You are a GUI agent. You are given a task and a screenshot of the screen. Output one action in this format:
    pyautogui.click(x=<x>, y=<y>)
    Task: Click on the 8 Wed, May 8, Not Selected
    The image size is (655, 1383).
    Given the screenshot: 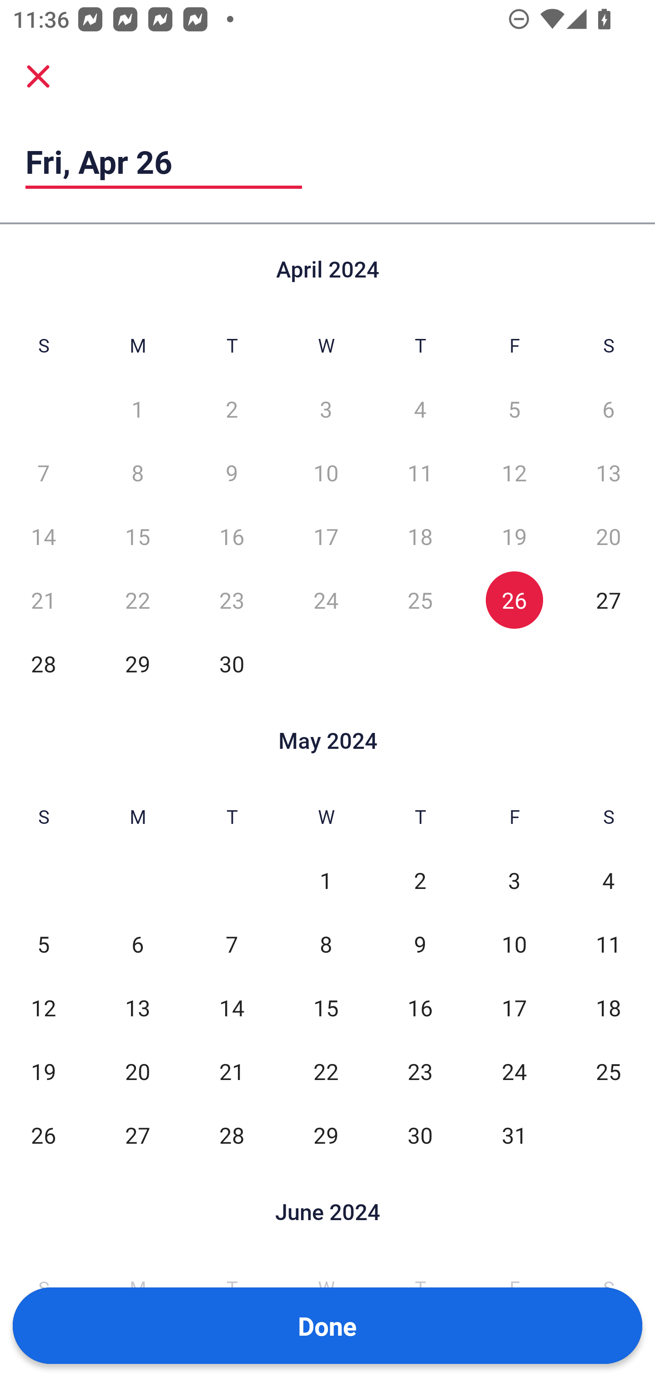 What is the action you would take?
    pyautogui.click(x=326, y=944)
    